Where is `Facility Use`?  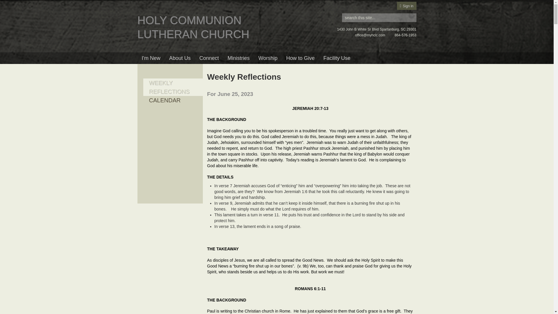 Facility Use is located at coordinates (337, 58).